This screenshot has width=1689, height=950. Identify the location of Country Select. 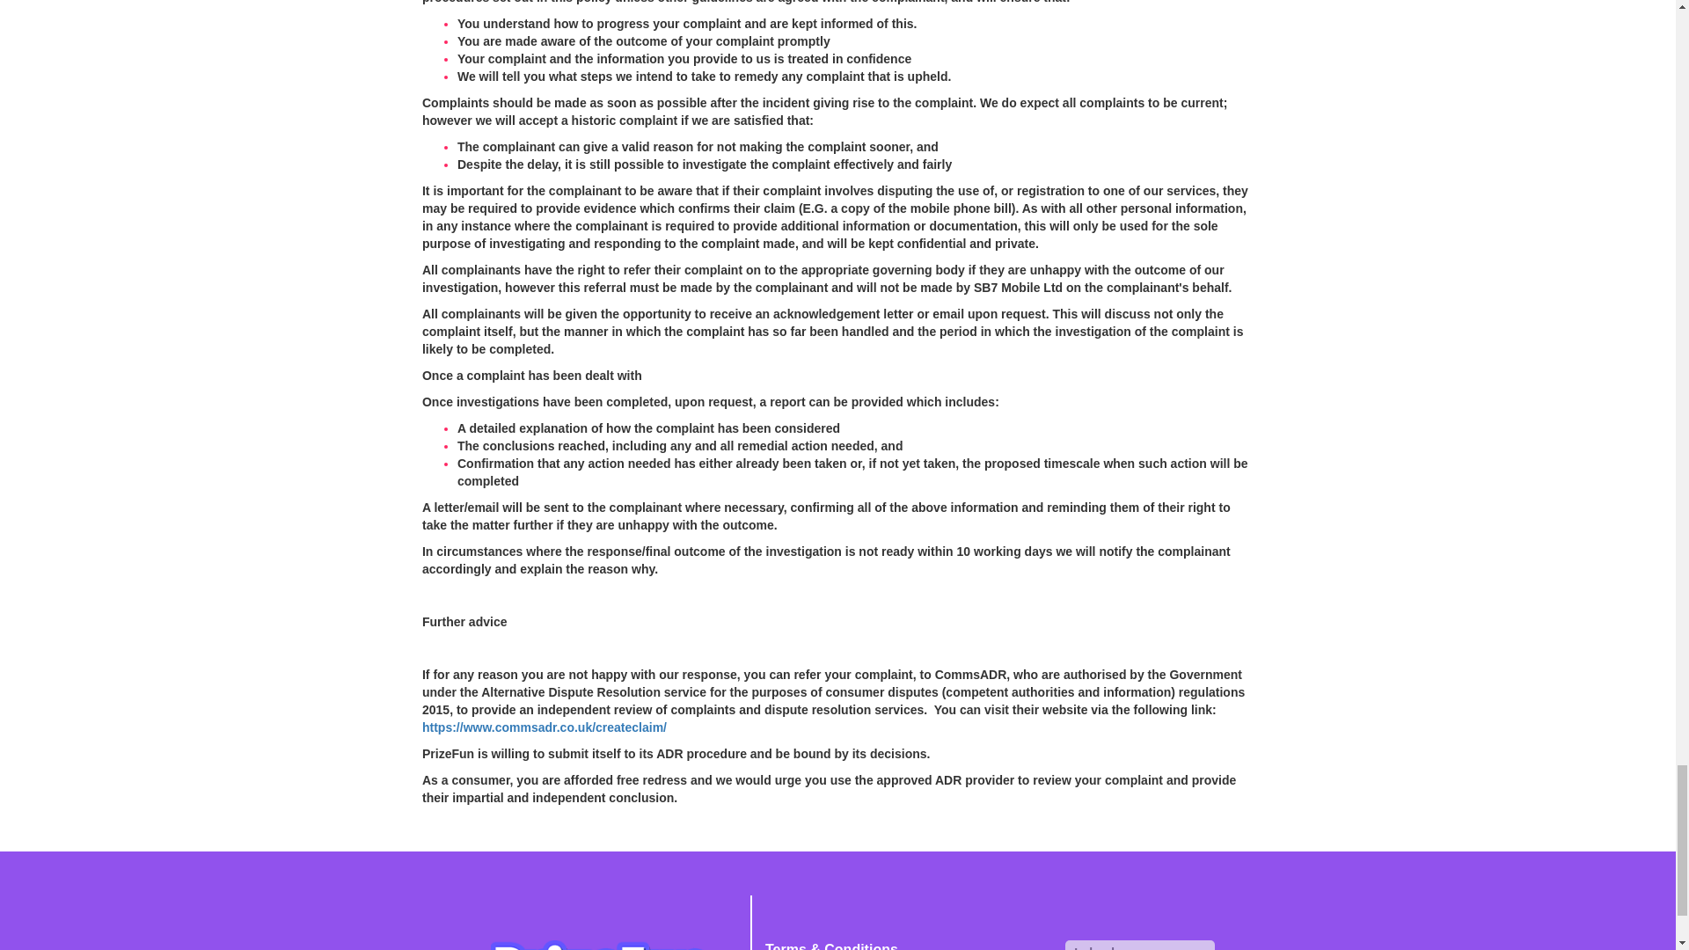
(1140, 945).